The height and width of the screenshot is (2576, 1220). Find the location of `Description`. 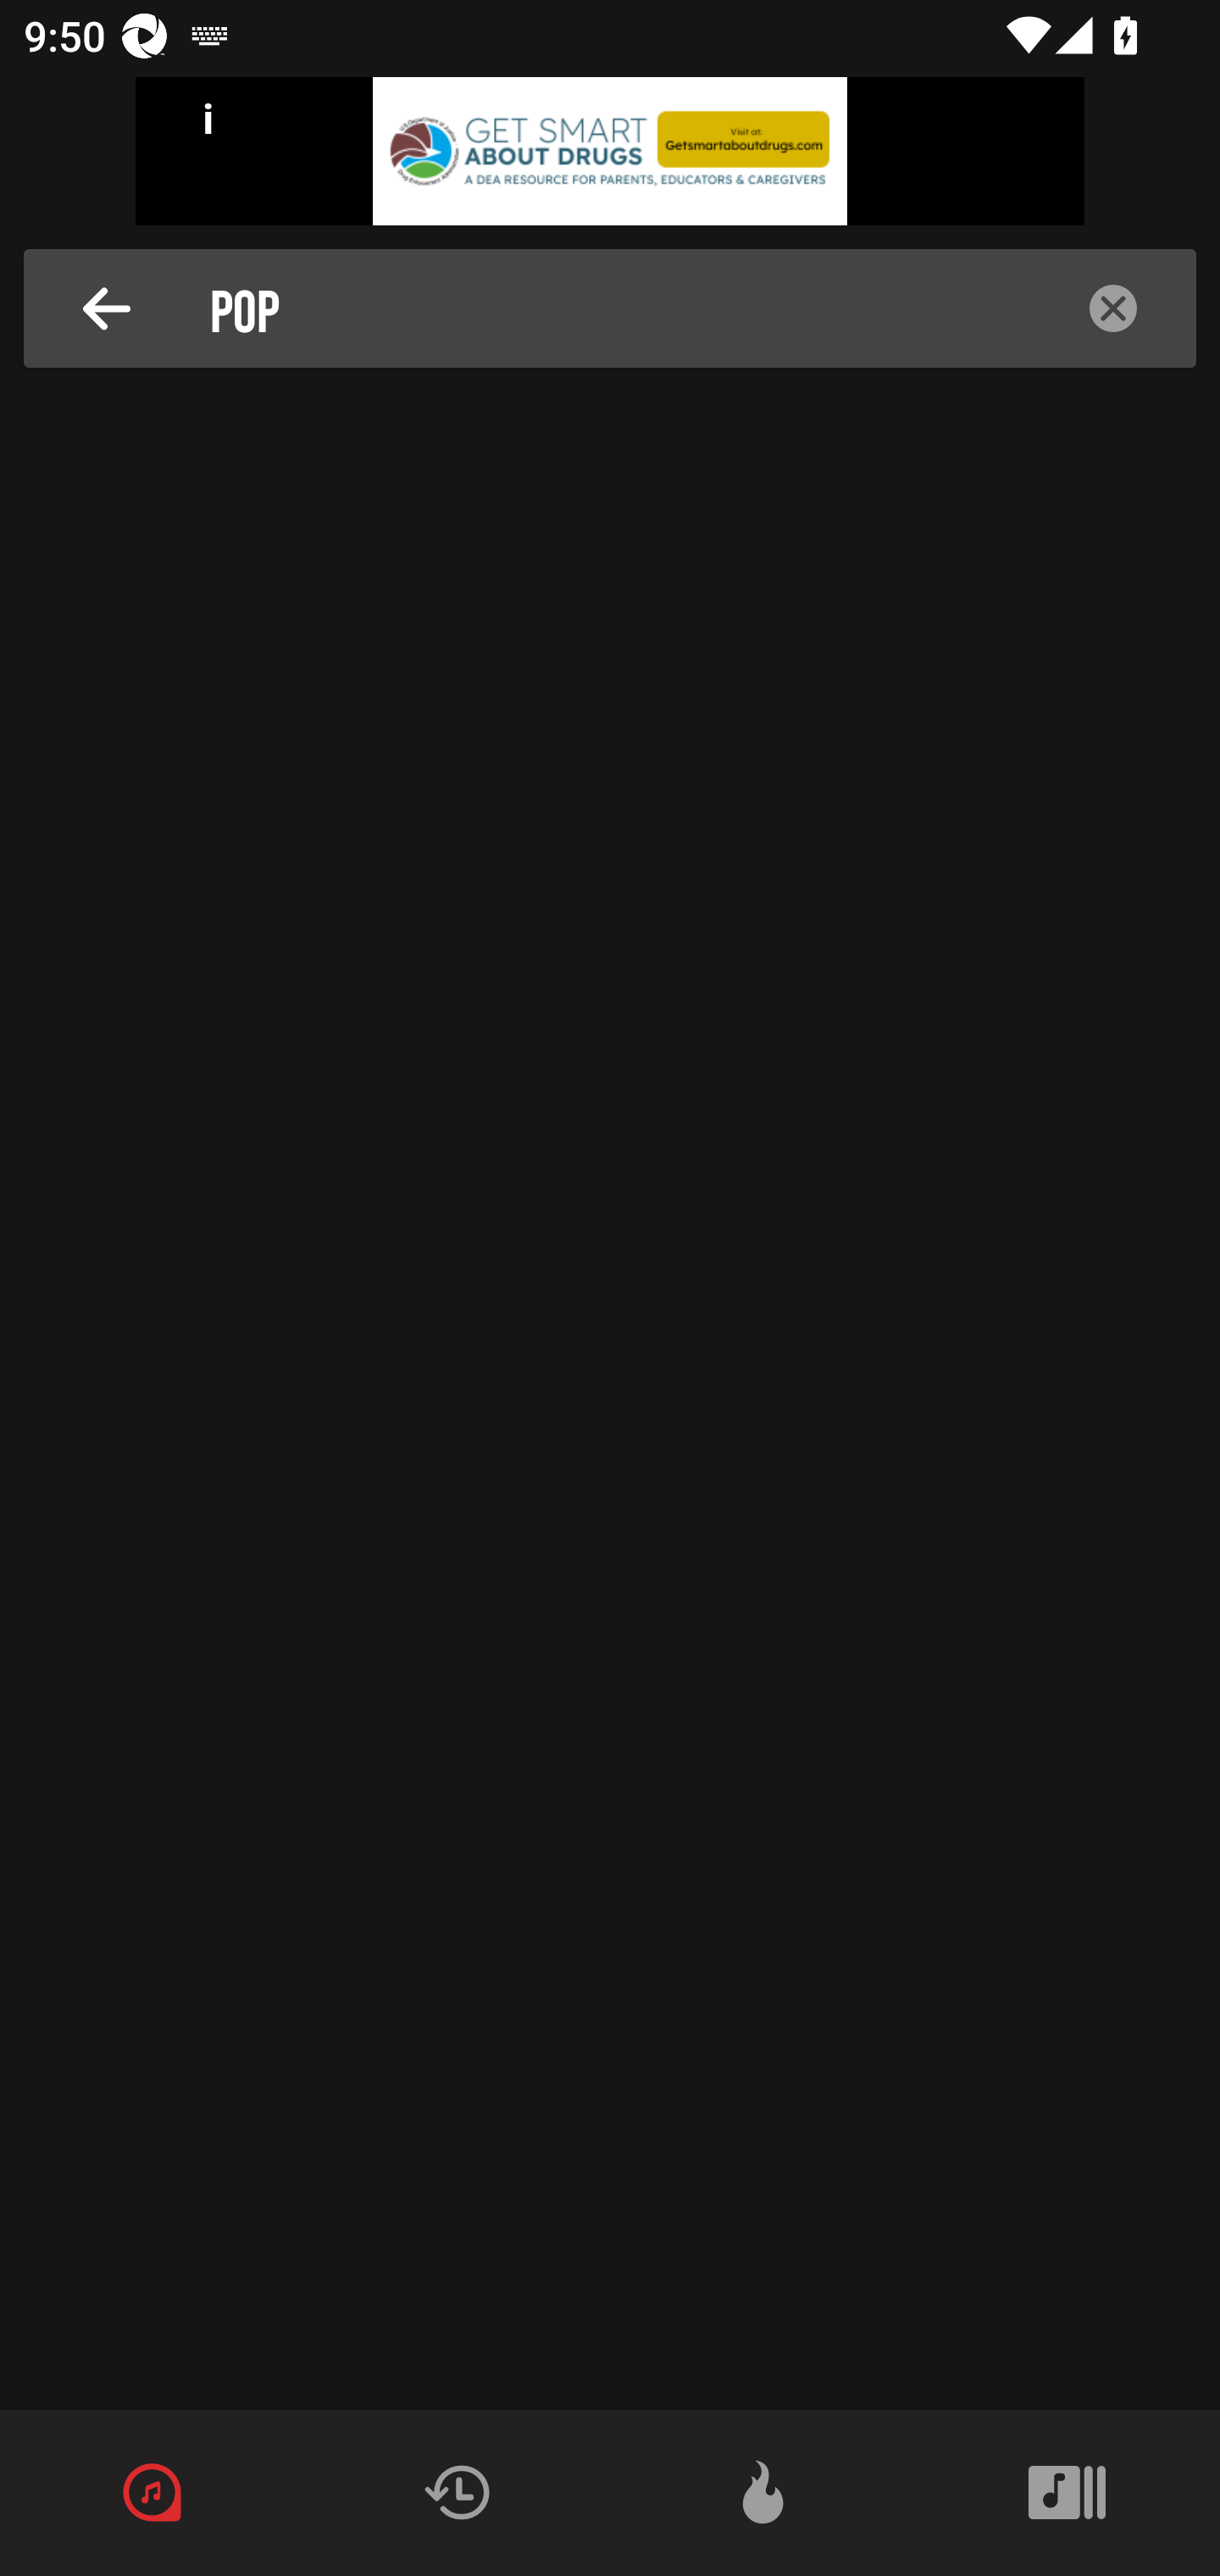

Description is located at coordinates (1113, 308).